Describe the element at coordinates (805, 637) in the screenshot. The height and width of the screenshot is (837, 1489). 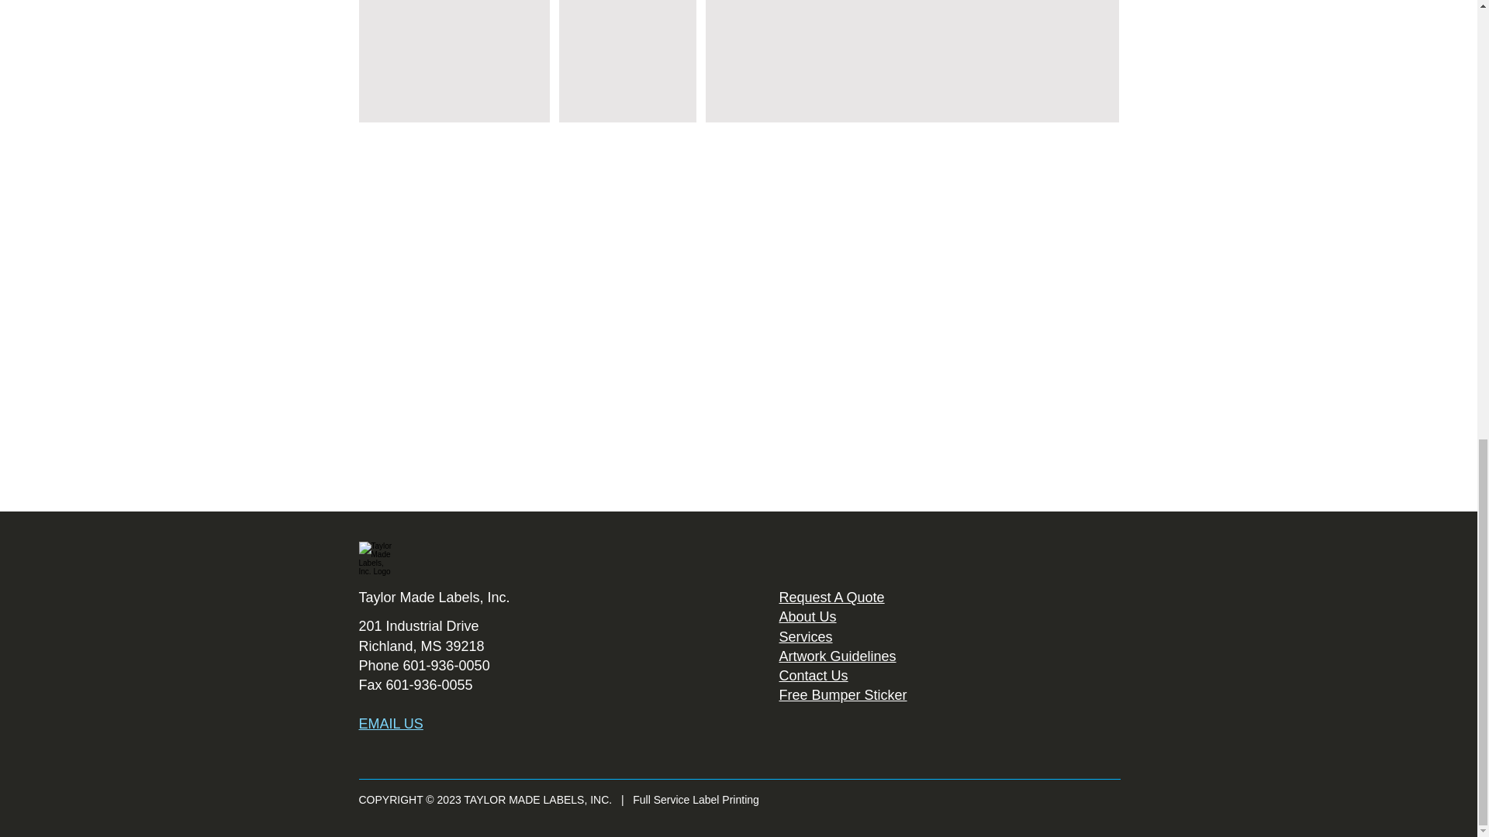
I see `Services` at that location.